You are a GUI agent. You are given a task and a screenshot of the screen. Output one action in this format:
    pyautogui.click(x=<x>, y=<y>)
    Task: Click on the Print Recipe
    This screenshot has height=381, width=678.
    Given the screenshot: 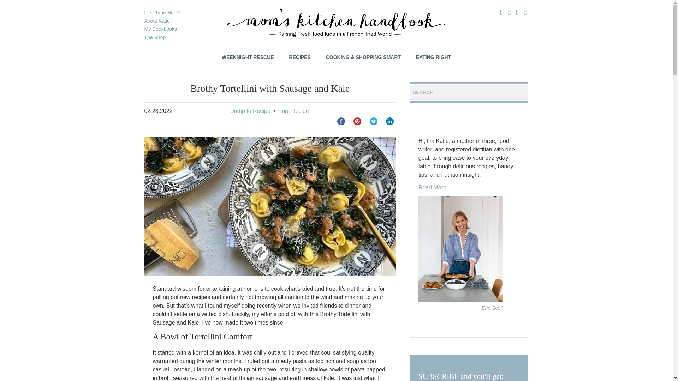 What is the action you would take?
    pyautogui.click(x=293, y=111)
    